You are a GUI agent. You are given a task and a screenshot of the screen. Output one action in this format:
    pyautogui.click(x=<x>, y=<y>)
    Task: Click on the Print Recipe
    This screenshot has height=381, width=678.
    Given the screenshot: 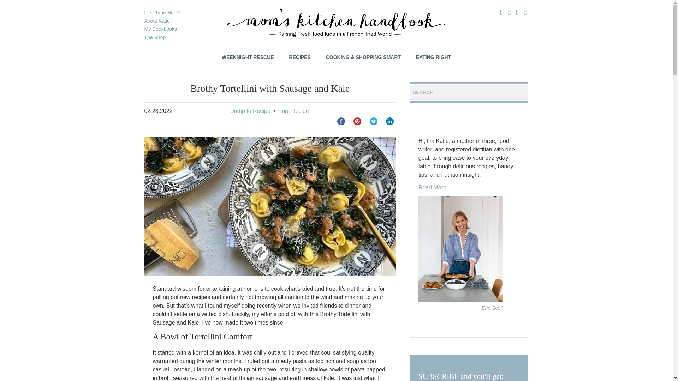 What is the action you would take?
    pyautogui.click(x=293, y=111)
    